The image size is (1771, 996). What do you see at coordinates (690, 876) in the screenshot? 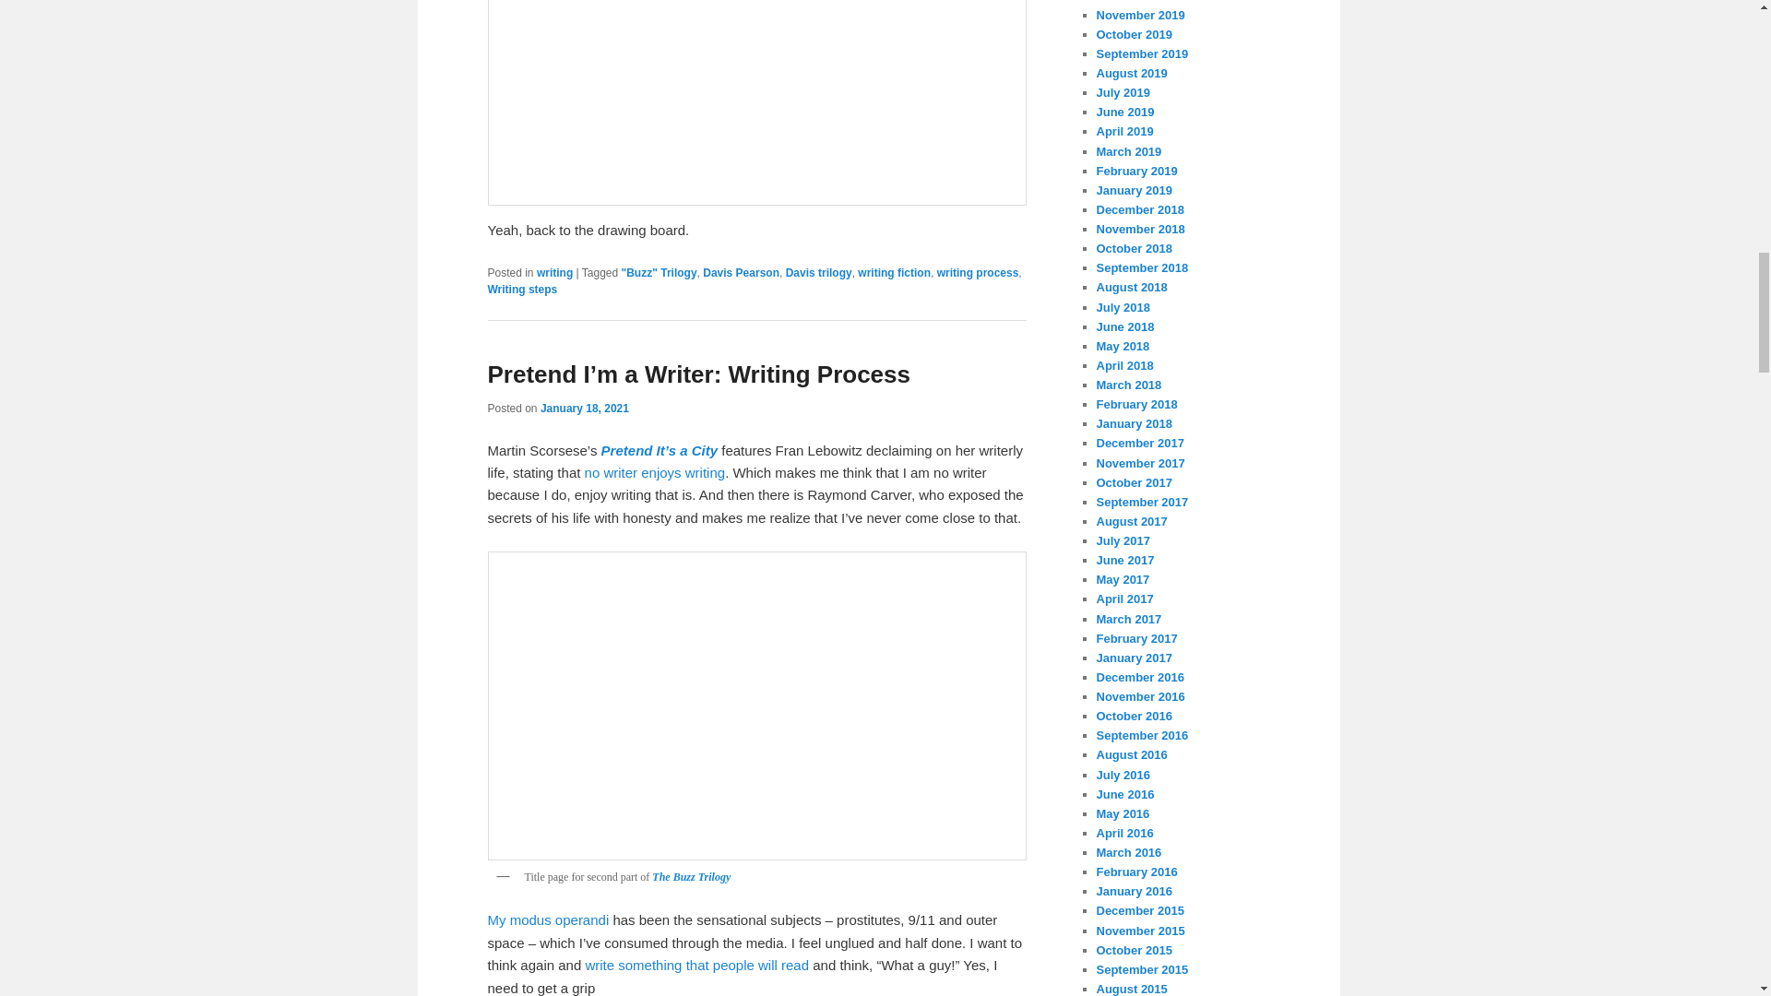
I see `The Buzz Trilogy` at bounding box center [690, 876].